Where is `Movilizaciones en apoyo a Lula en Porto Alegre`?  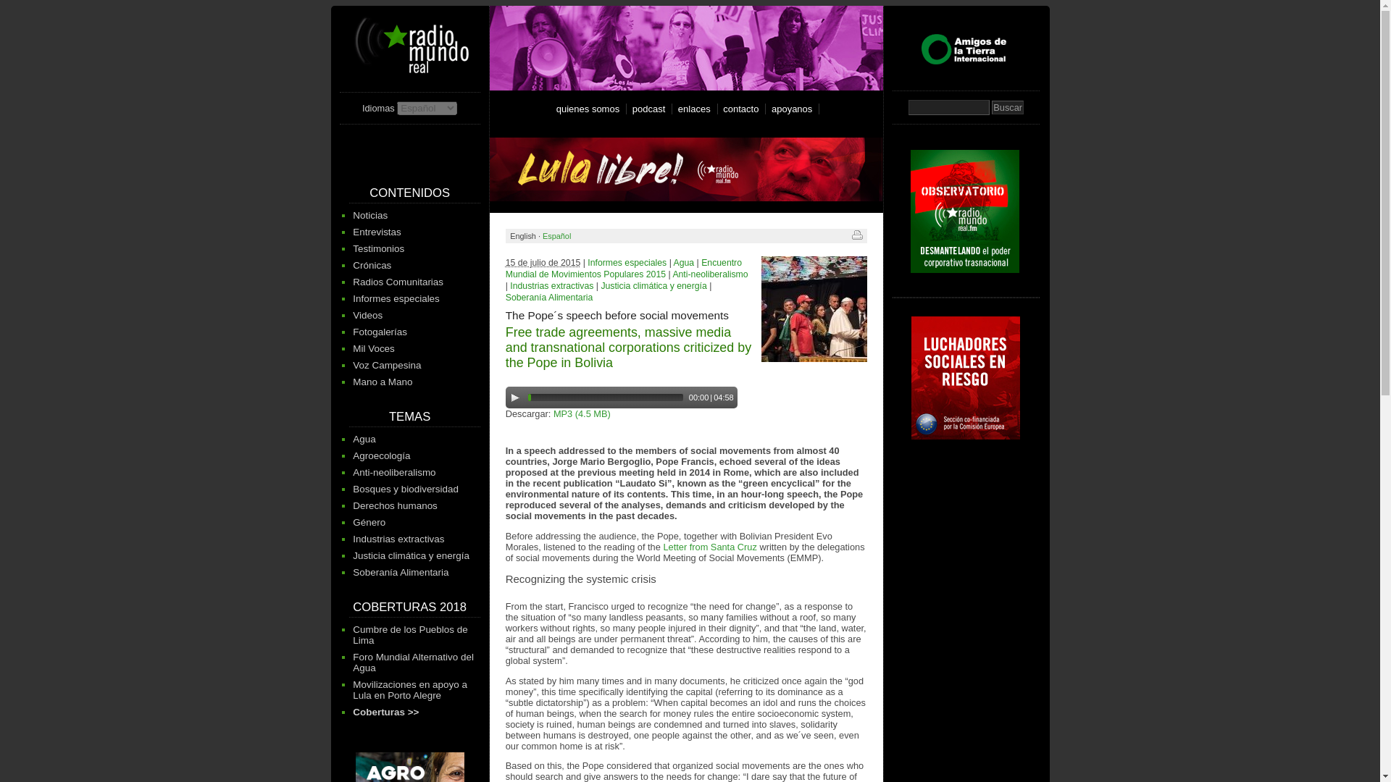
Movilizaciones en apoyo a Lula en Porto Alegre is located at coordinates (410, 689).